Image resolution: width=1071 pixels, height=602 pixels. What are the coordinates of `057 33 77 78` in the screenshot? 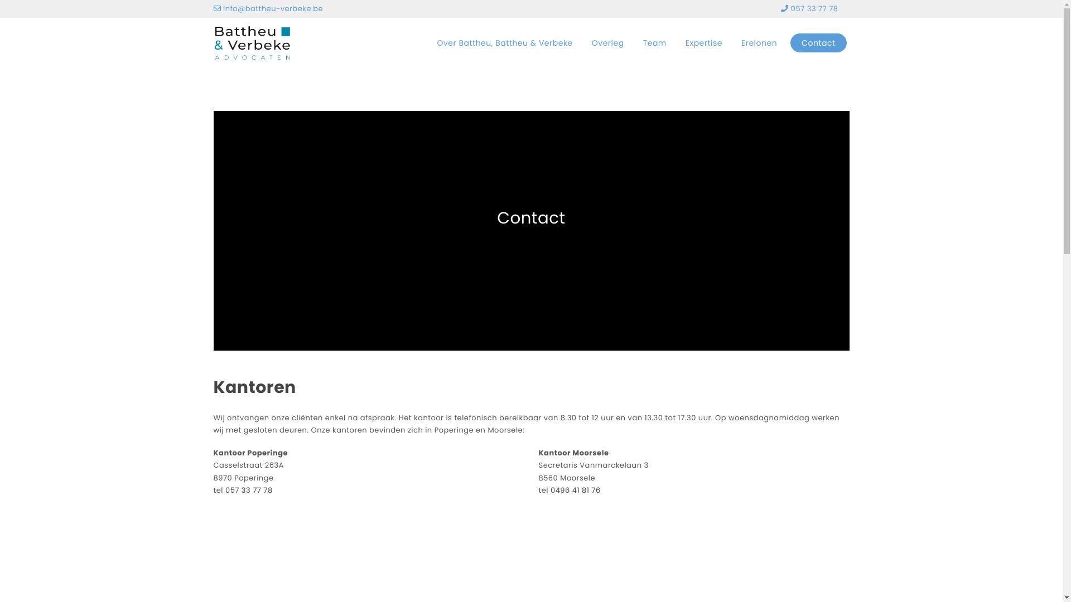 It's located at (249, 491).